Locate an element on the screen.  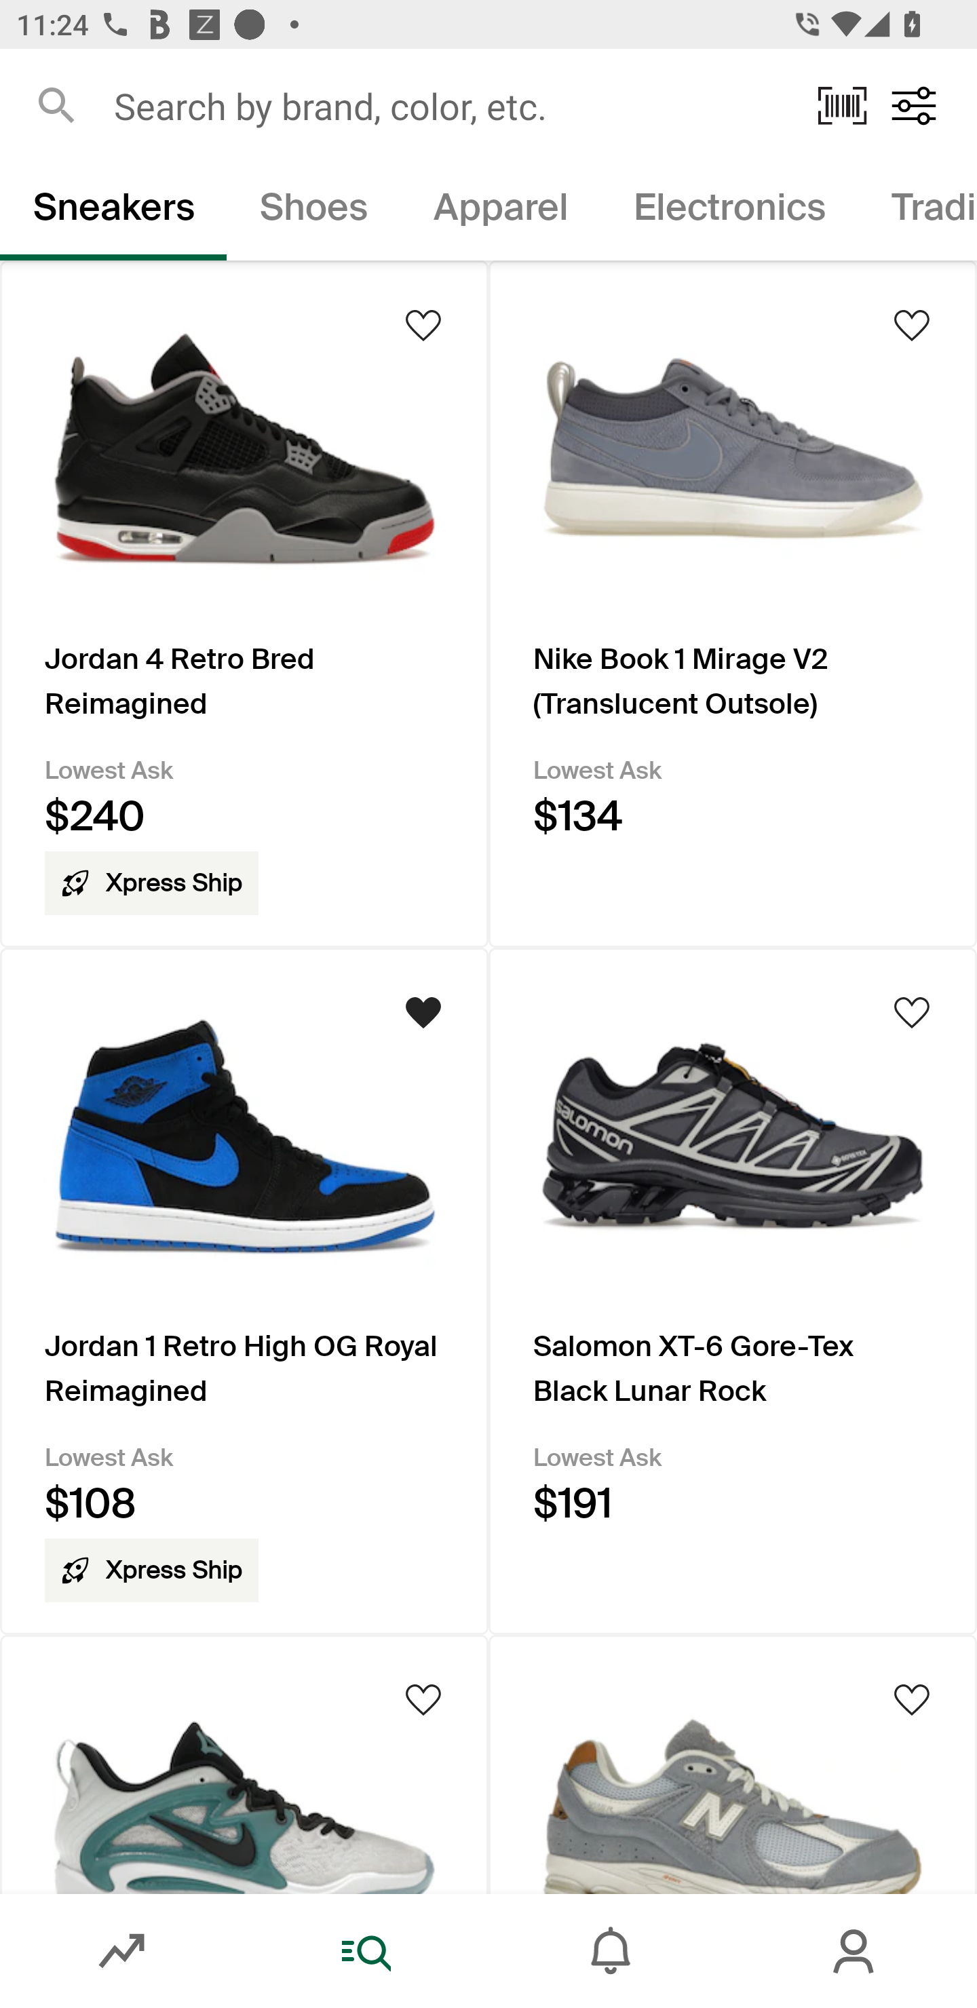
Inbox is located at coordinates (611, 1951).